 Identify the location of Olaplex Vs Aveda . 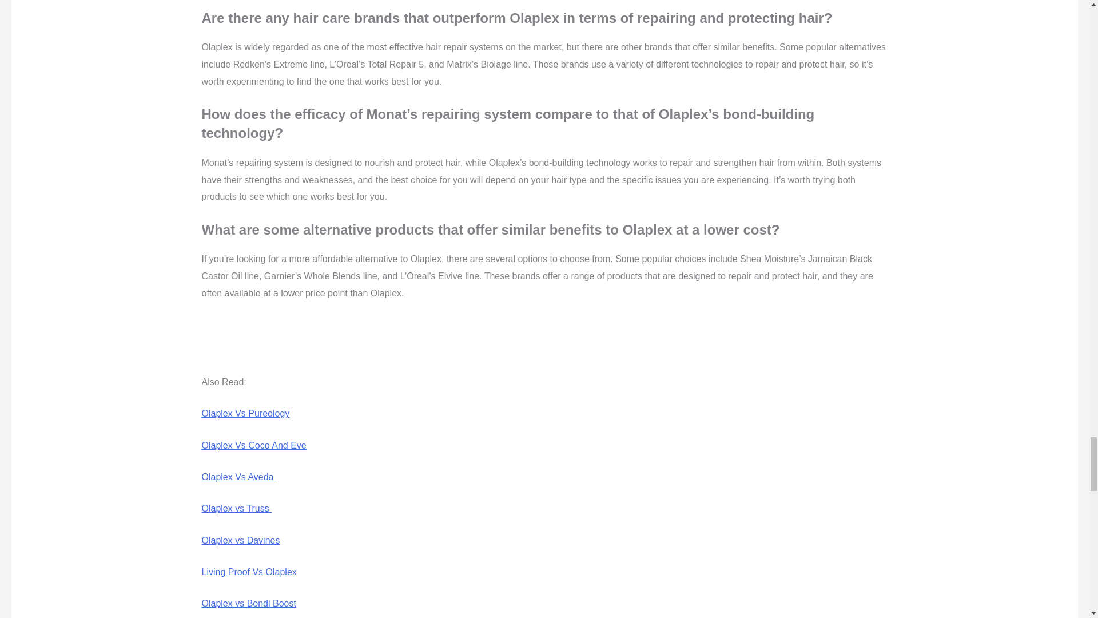
(238, 477).